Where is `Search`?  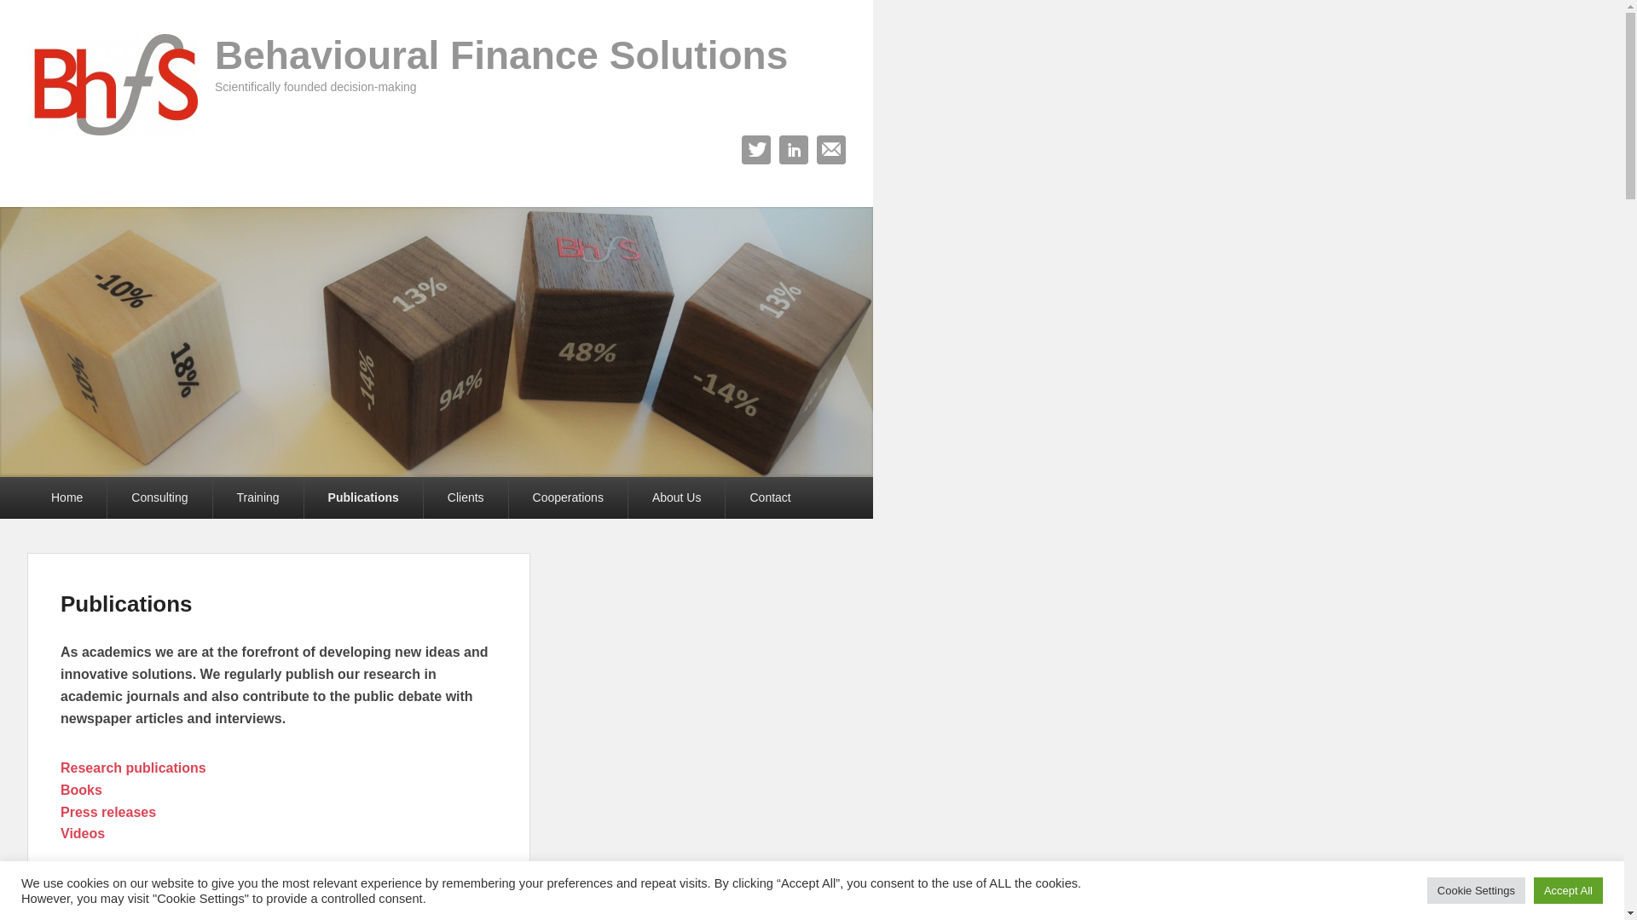 Search is located at coordinates (24, 12).